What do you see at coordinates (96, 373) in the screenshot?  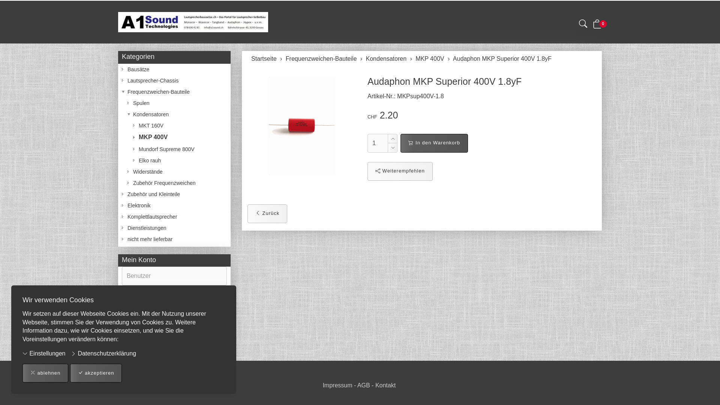 I see `akzeptieren` at bounding box center [96, 373].